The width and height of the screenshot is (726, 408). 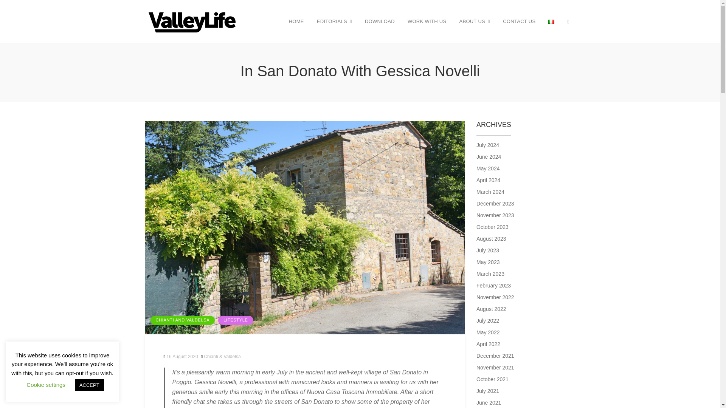 I want to click on March 2024, so click(x=526, y=192).